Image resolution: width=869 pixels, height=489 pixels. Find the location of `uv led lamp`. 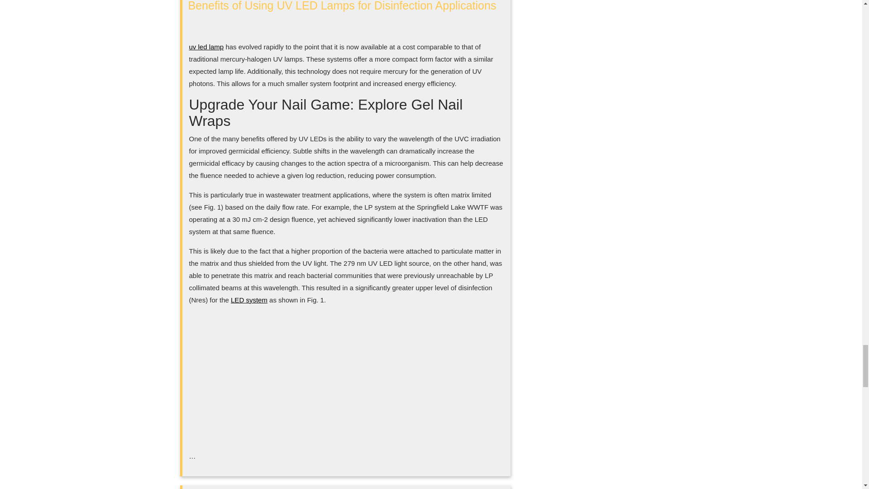

uv led lamp is located at coordinates (206, 47).